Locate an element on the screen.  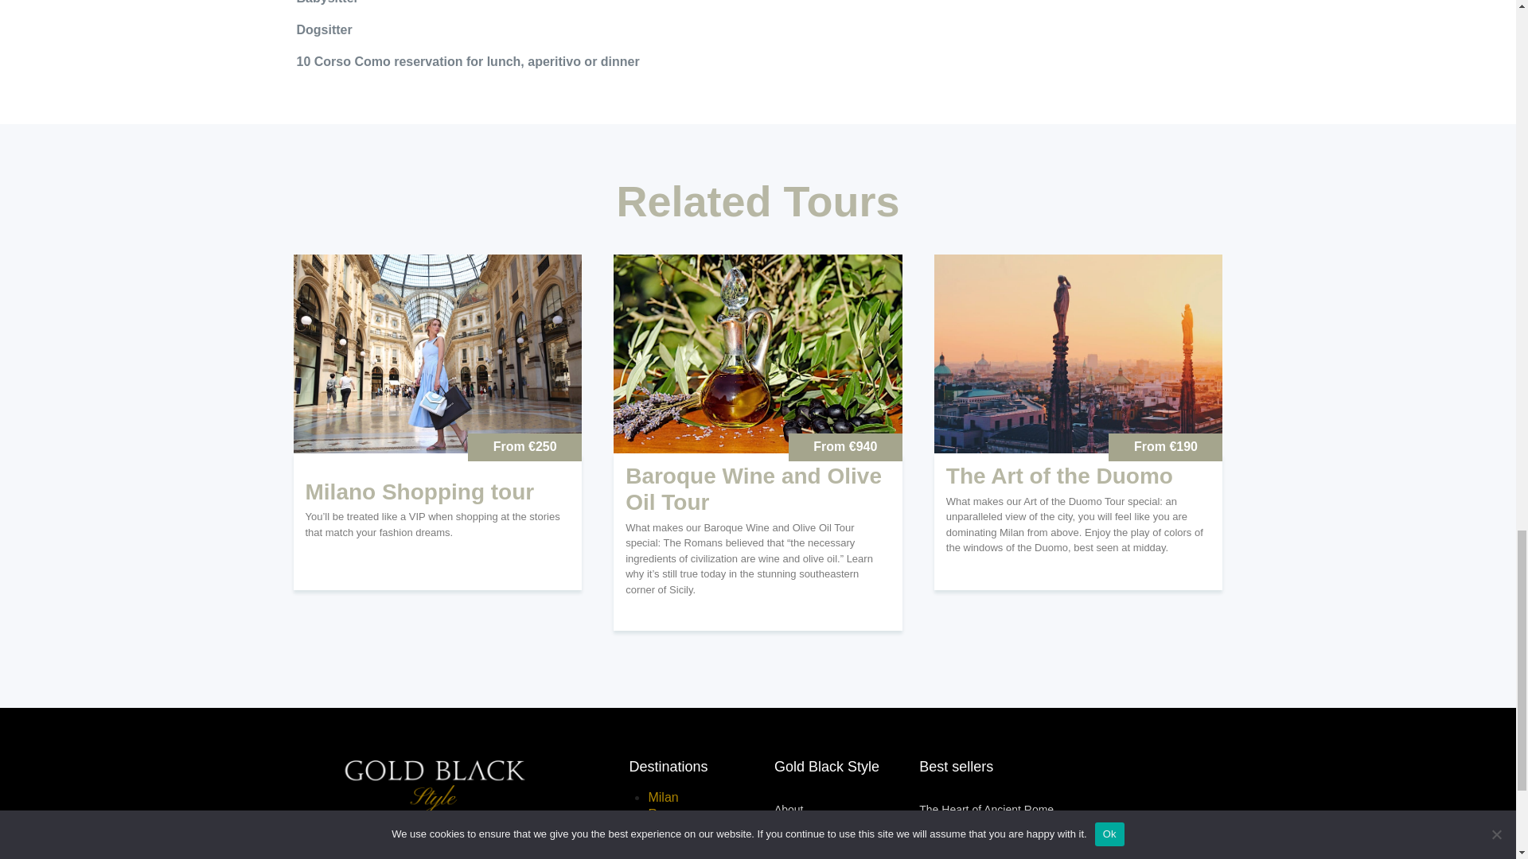
Contacts is located at coordinates (847, 846).